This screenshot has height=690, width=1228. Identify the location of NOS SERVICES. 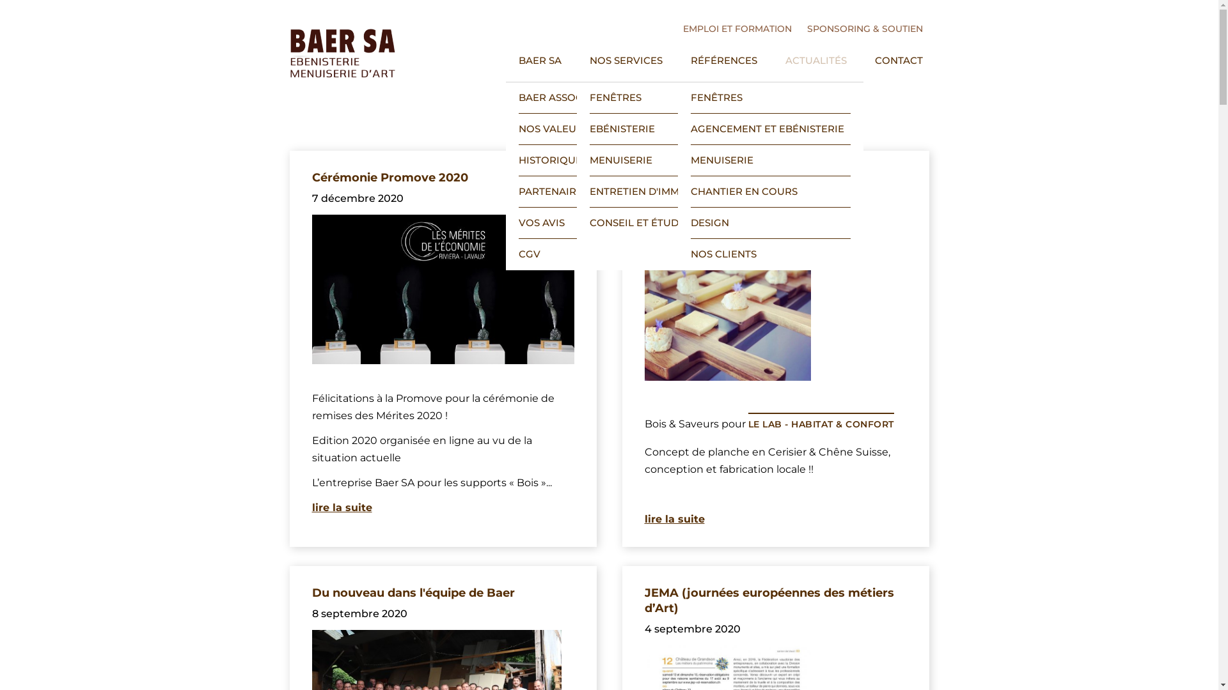
(626, 65).